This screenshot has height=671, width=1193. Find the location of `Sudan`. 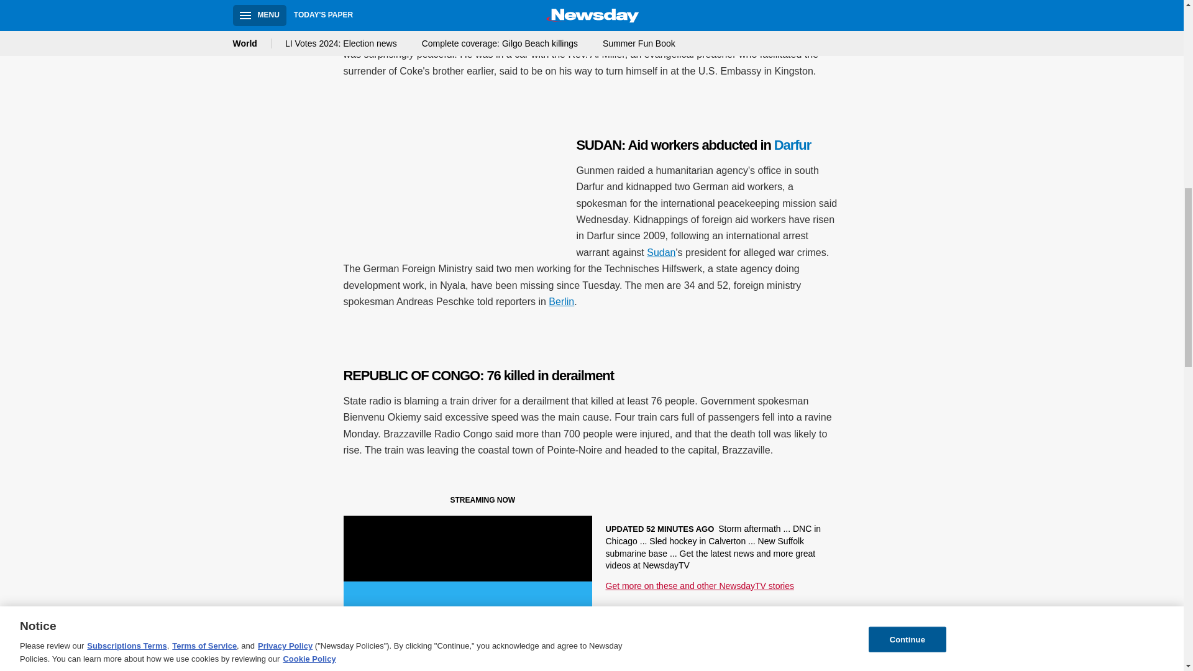

Sudan is located at coordinates (660, 252).